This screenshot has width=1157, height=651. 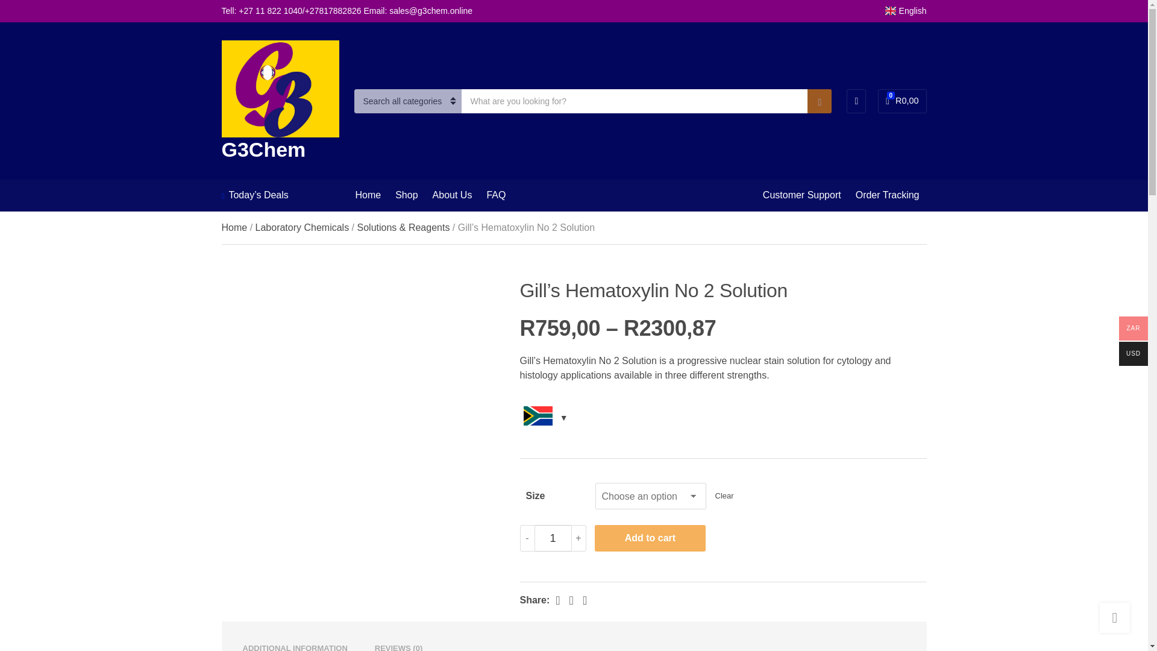 What do you see at coordinates (724, 497) in the screenshot?
I see `Clear` at bounding box center [724, 497].